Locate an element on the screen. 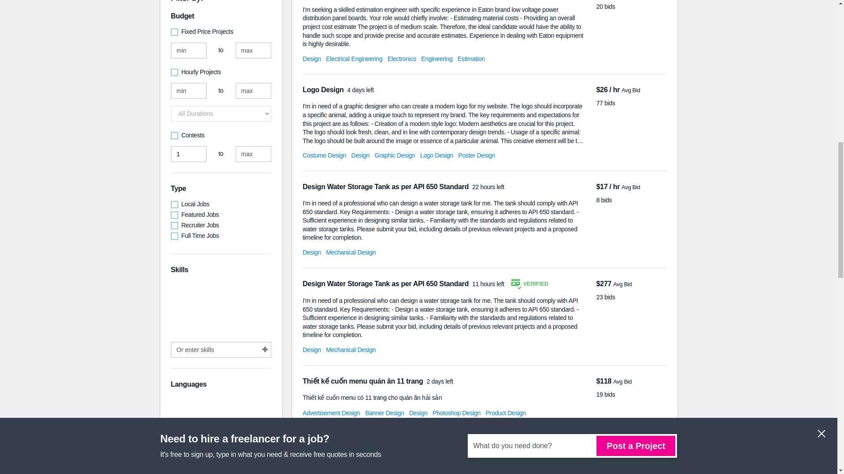 The image size is (844, 474). Logo Design is located at coordinates (324, 90).